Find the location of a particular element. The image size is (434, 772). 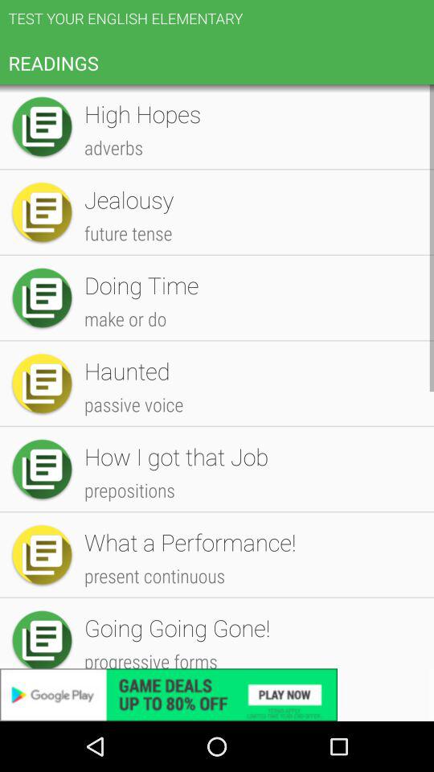

scroll to the all tests app is located at coordinates (251, 116).